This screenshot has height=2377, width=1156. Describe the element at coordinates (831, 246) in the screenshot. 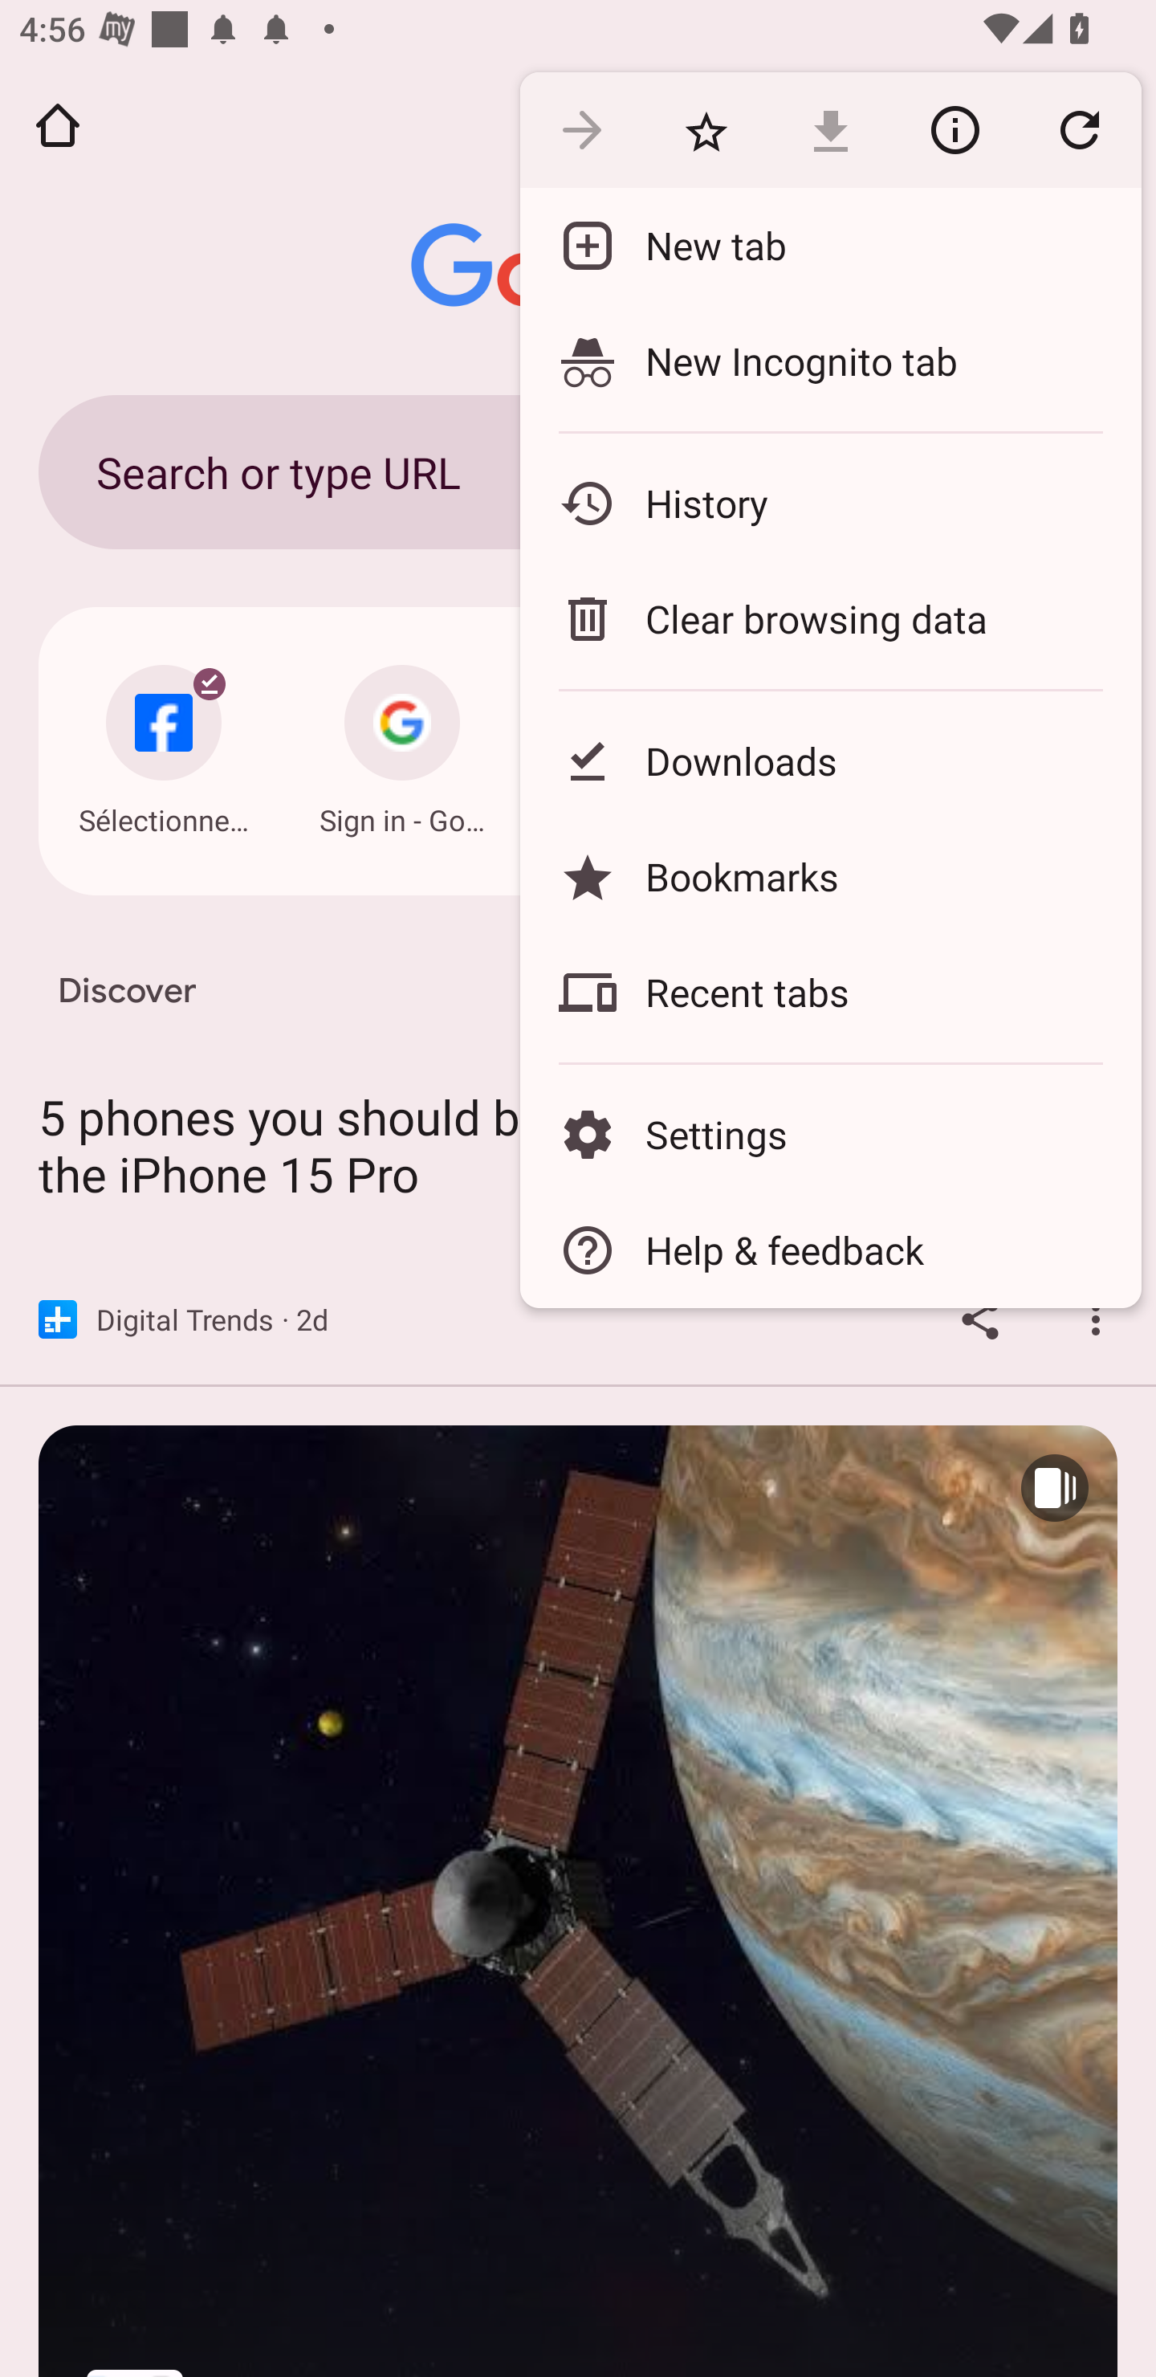

I see `New tab` at that location.